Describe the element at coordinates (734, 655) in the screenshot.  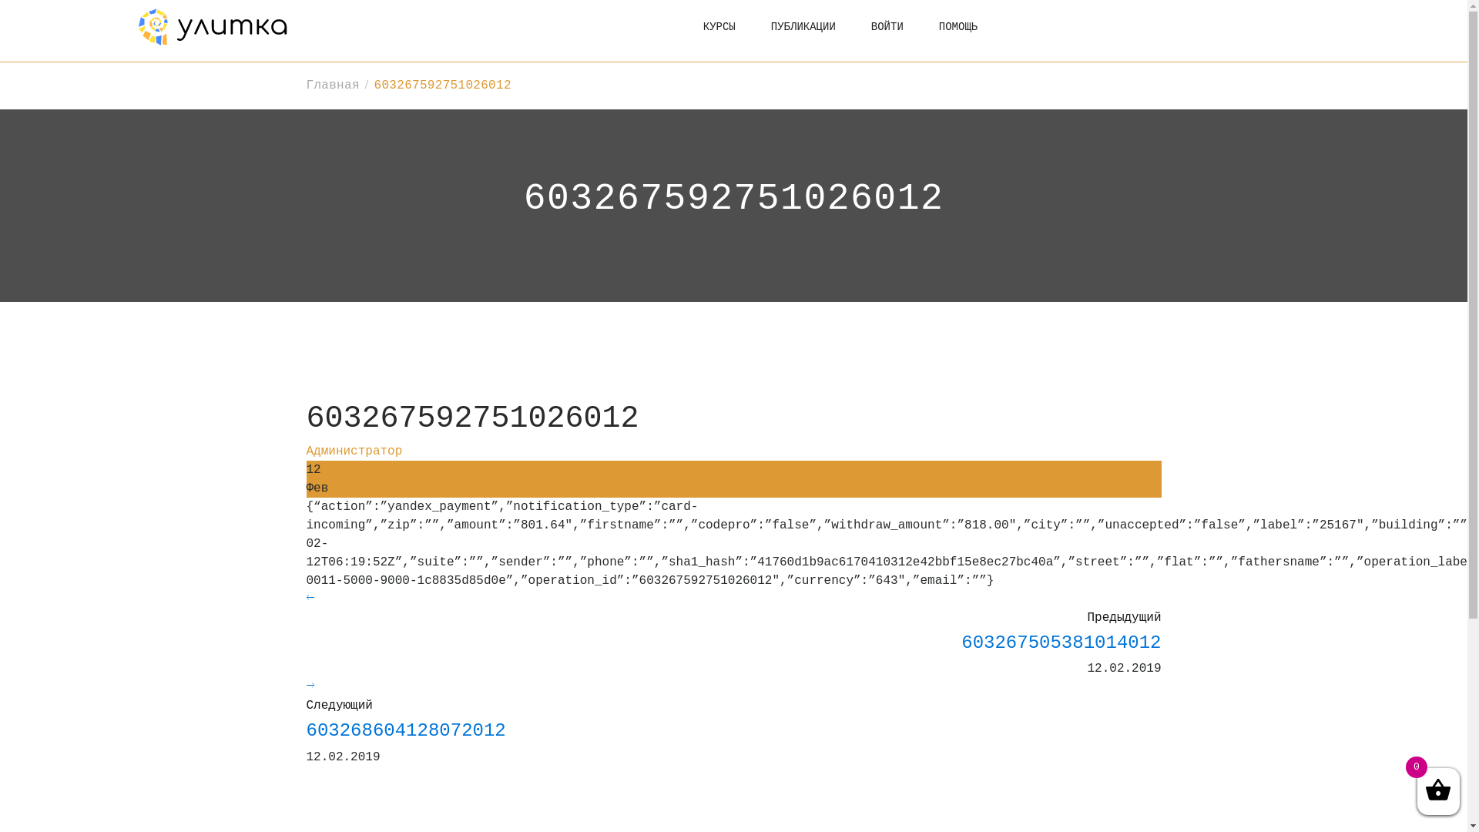
I see `603267505381014012` at that location.